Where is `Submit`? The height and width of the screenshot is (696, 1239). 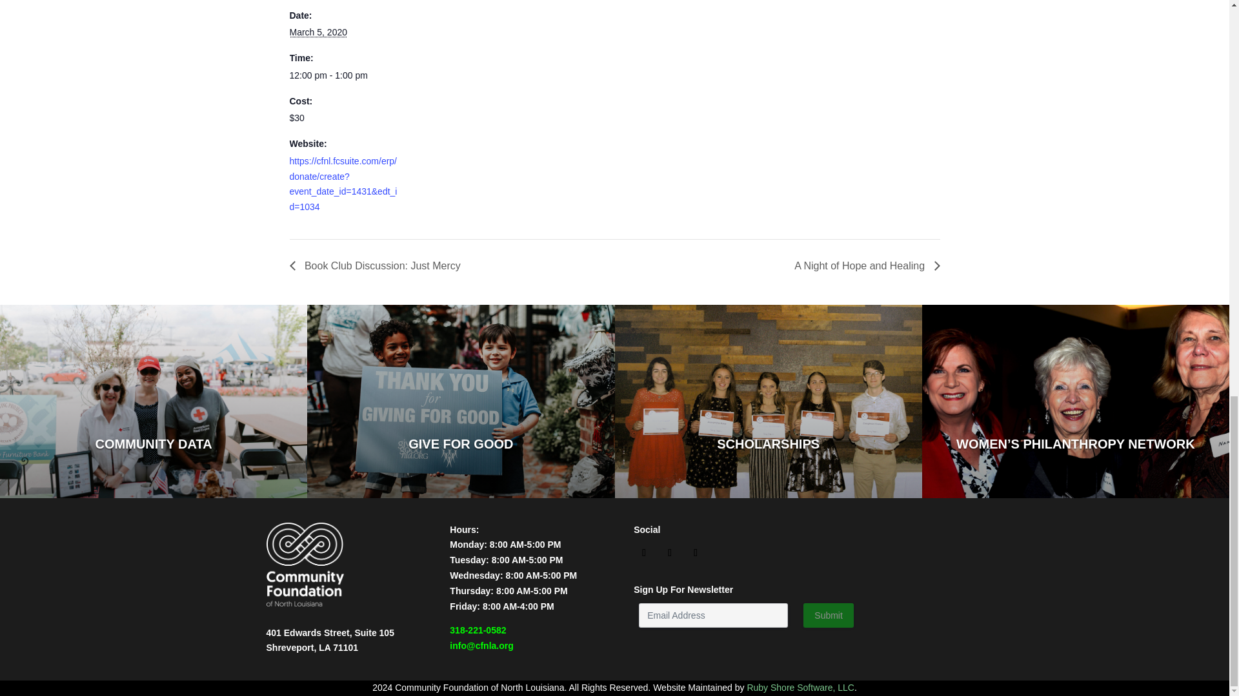
Submit is located at coordinates (828, 615).